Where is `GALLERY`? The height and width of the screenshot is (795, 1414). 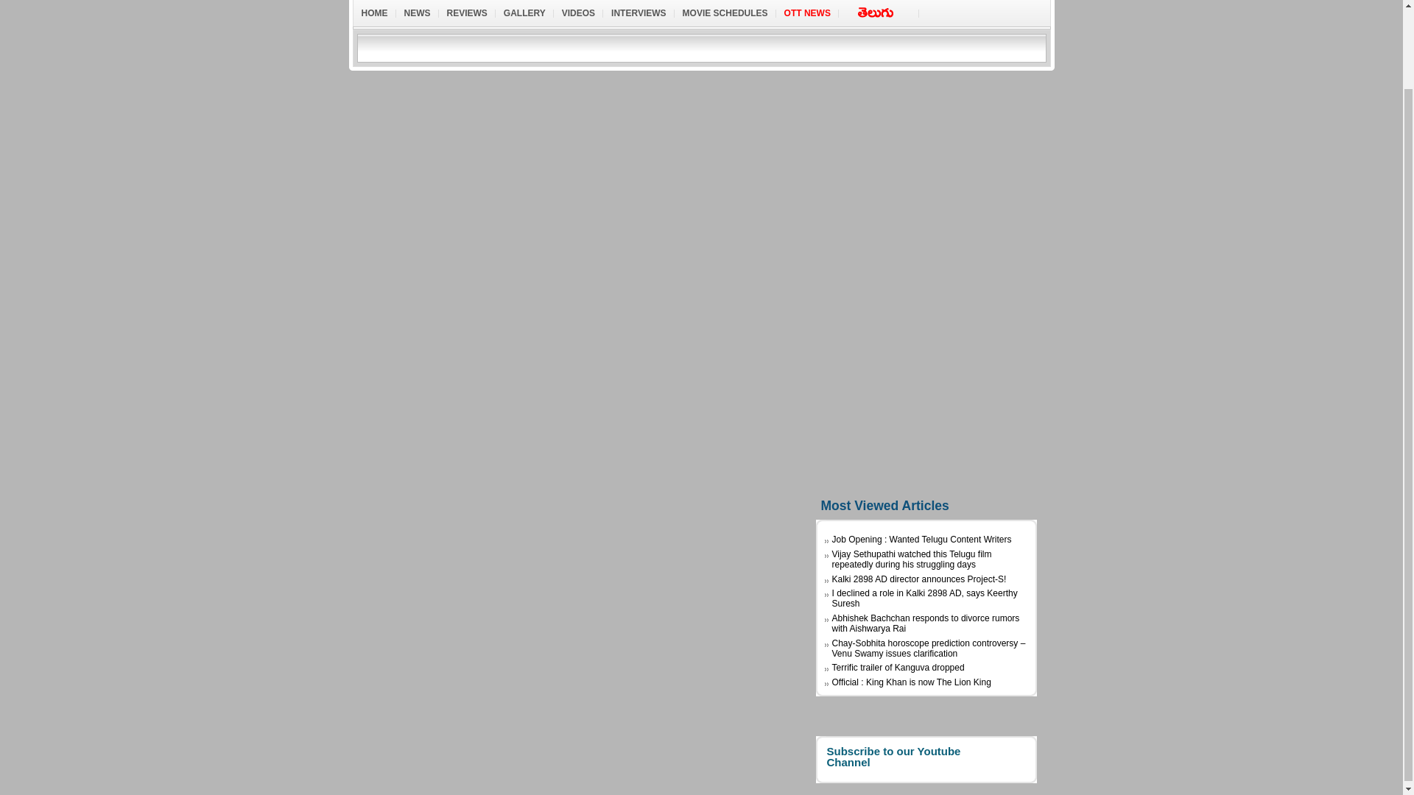
GALLERY is located at coordinates (524, 13).